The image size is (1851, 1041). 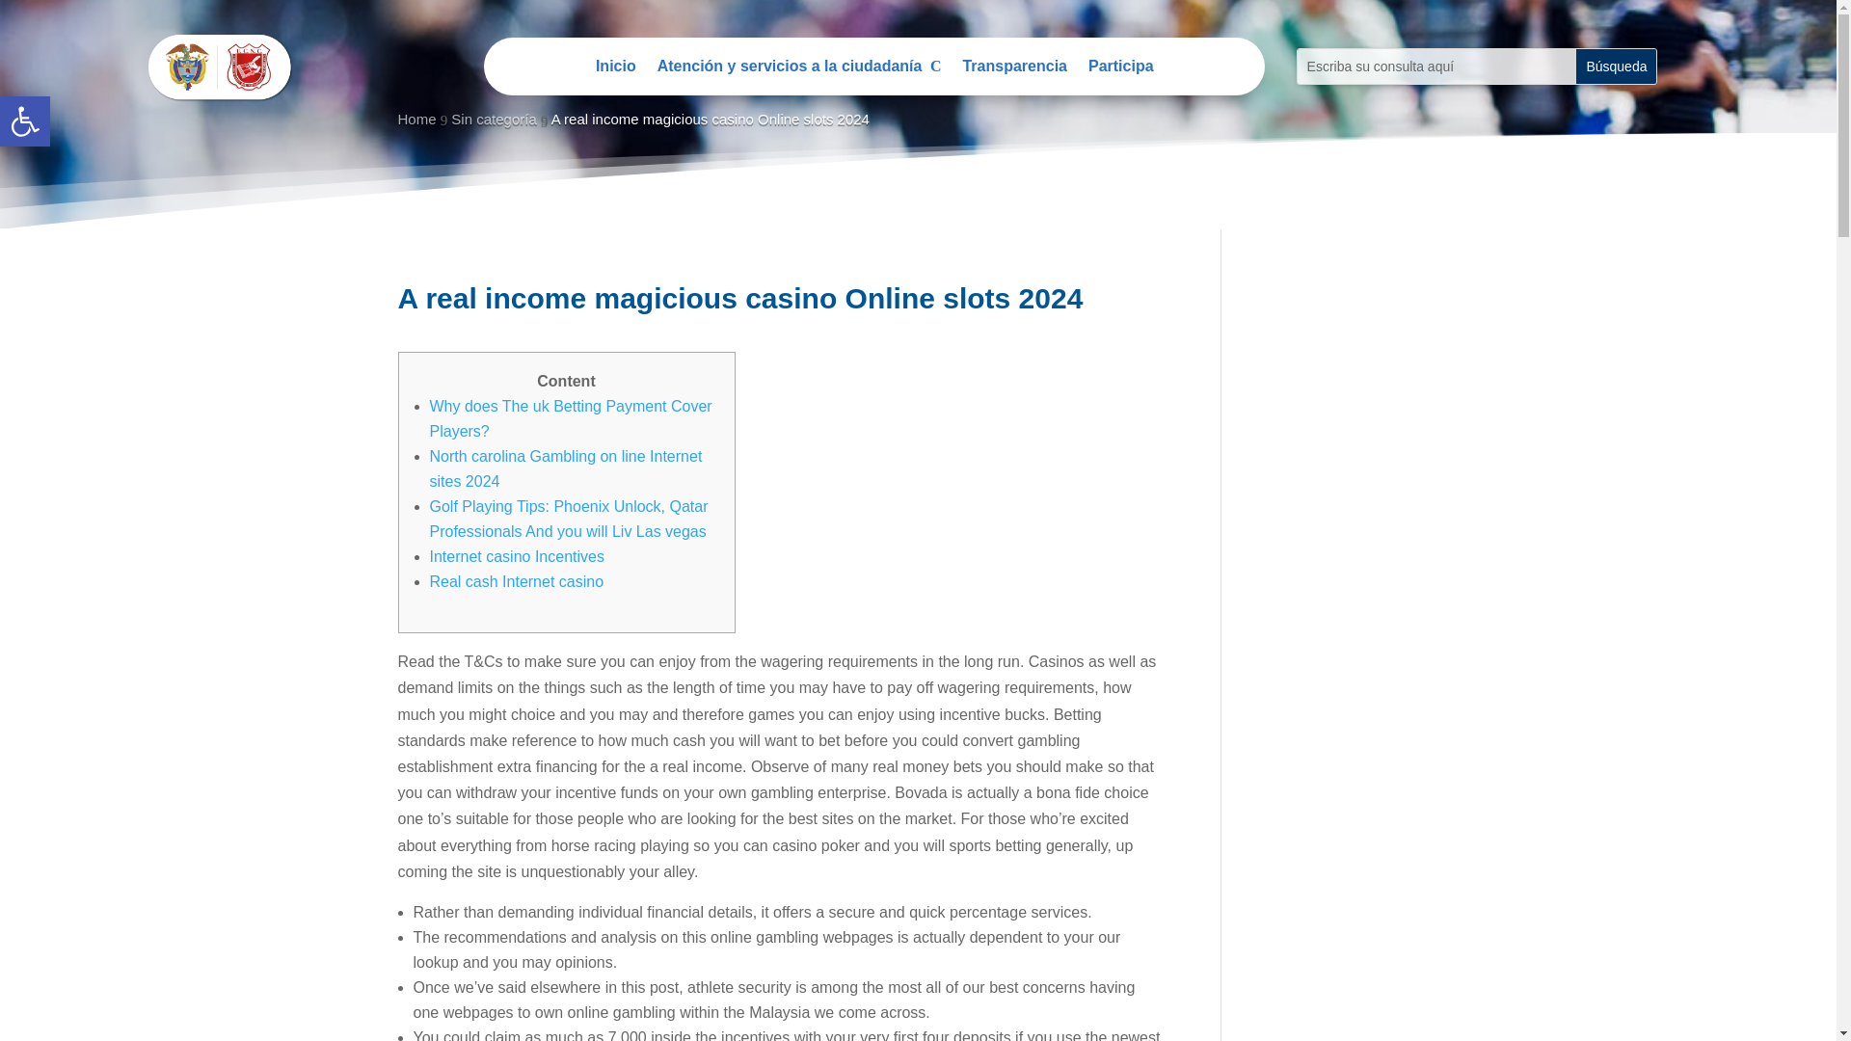 What do you see at coordinates (25, 121) in the screenshot?
I see `Inicio` at bounding box center [25, 121].